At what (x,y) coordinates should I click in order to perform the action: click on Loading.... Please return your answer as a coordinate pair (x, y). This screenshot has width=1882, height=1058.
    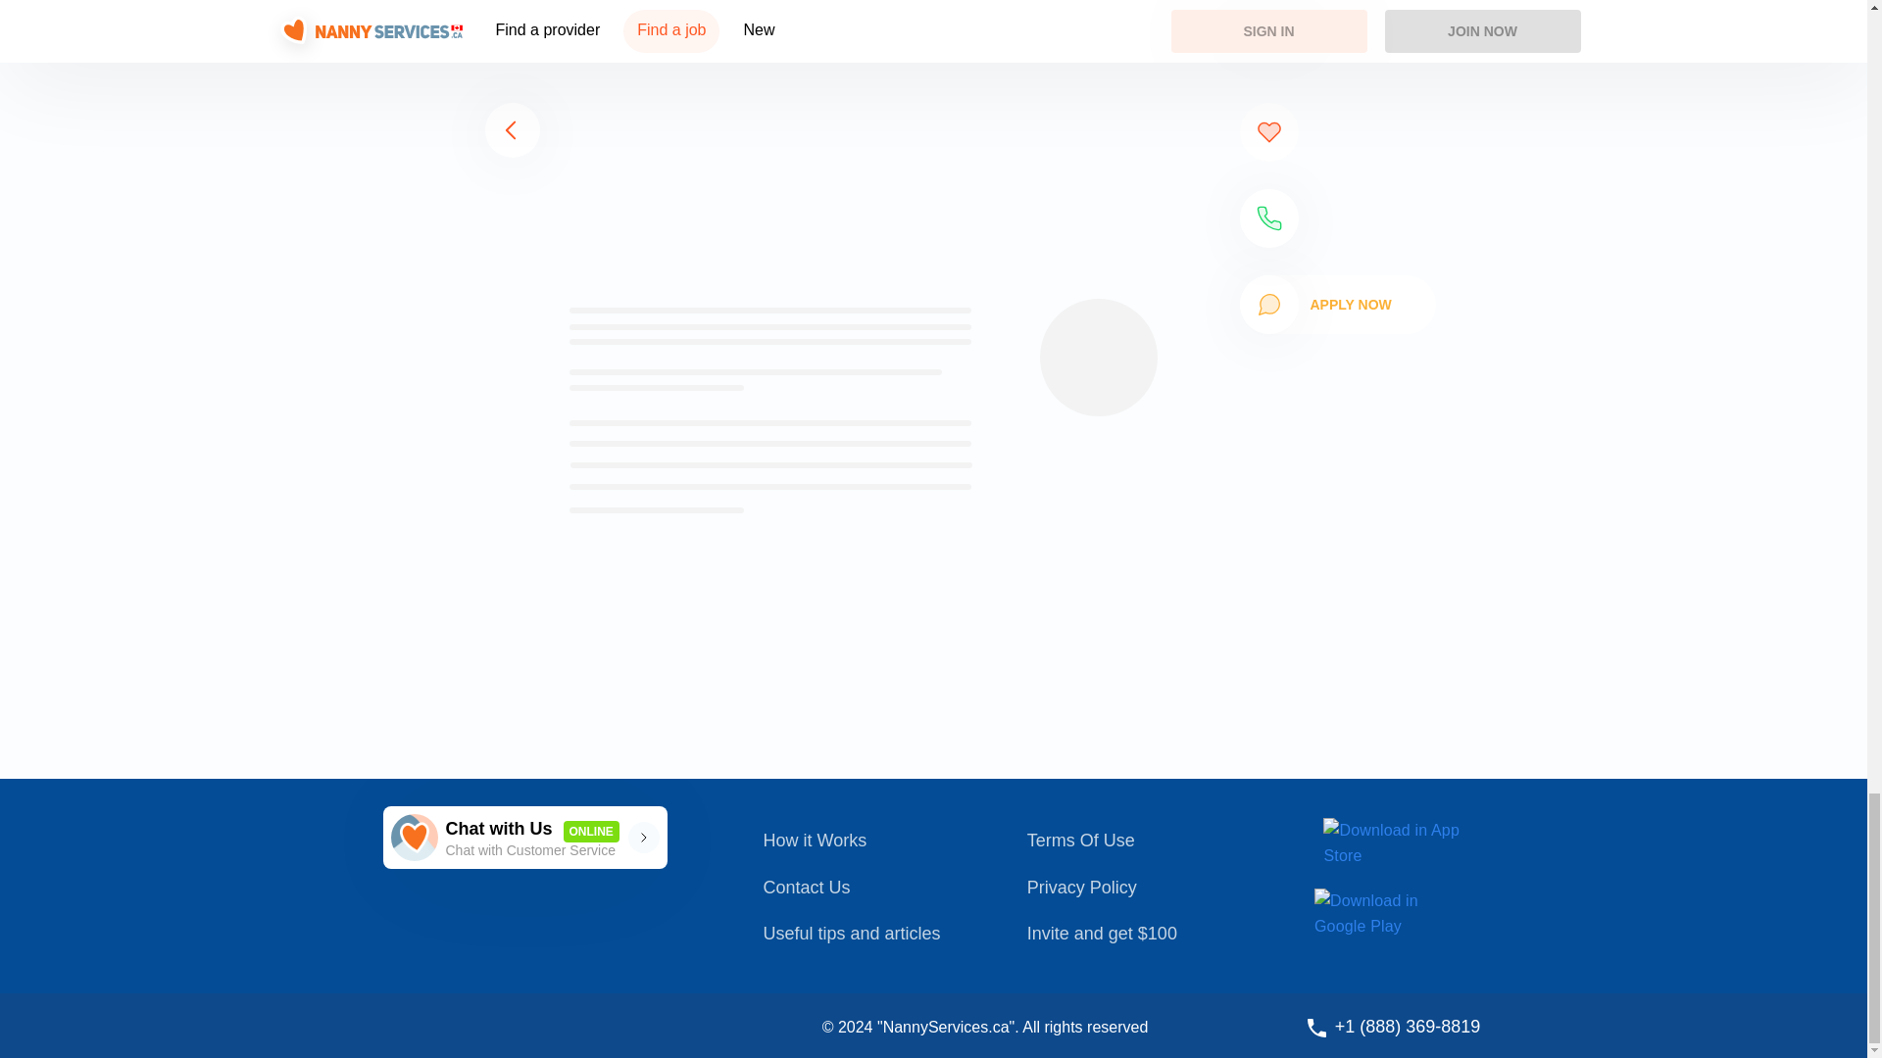
    Looking at the image, I should click on (865, 934).